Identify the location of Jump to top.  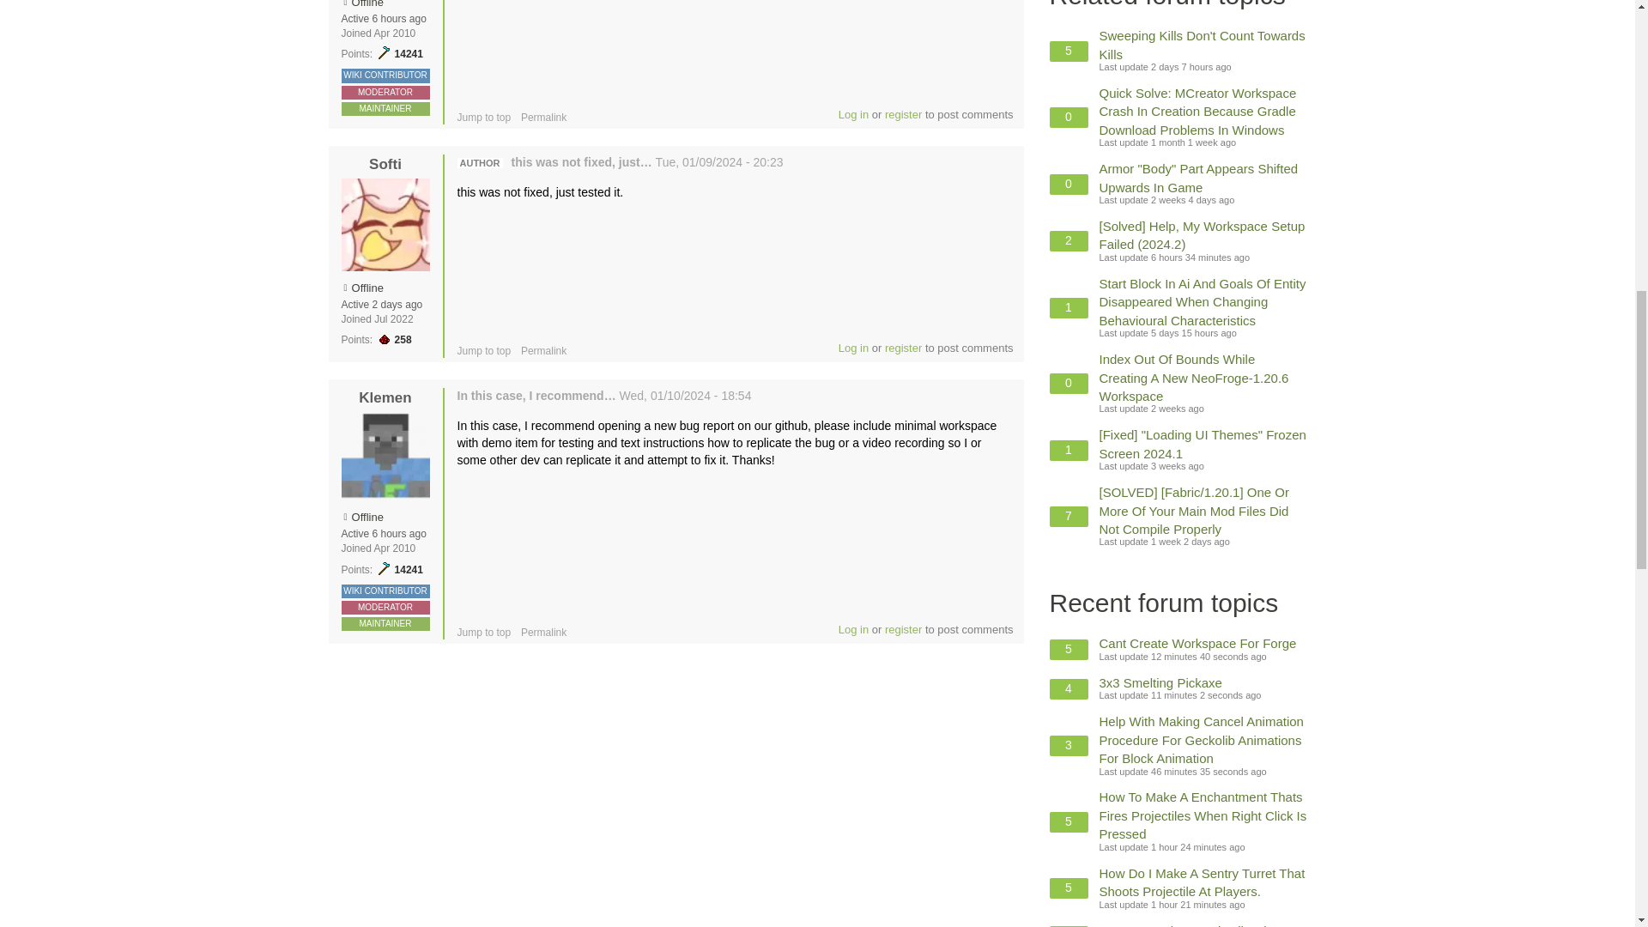
(483, 117).